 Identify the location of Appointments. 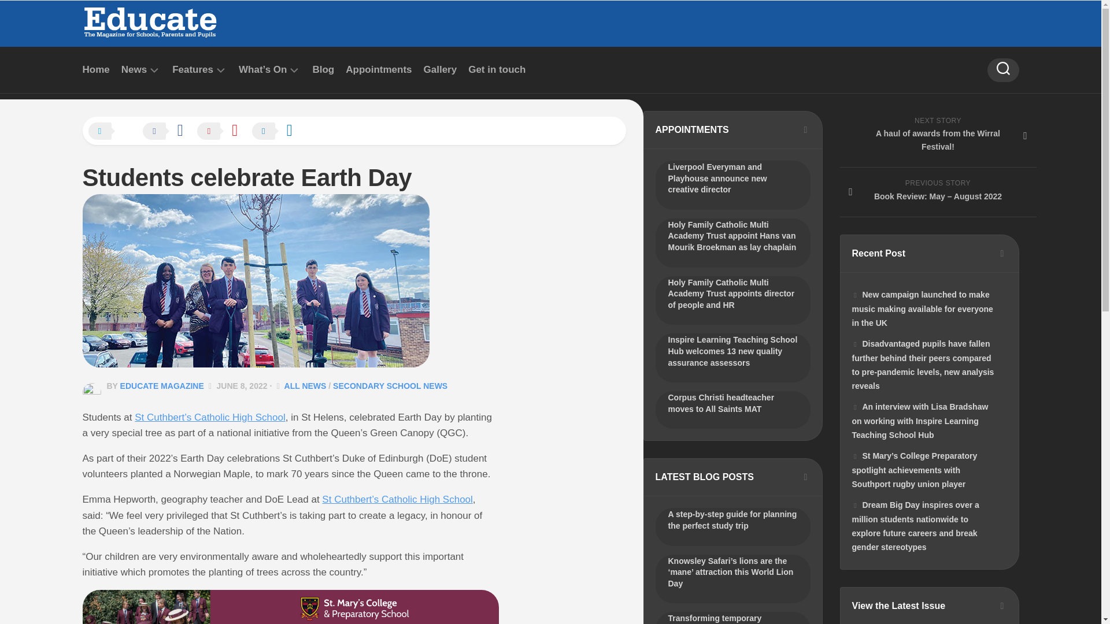
(378, 69).